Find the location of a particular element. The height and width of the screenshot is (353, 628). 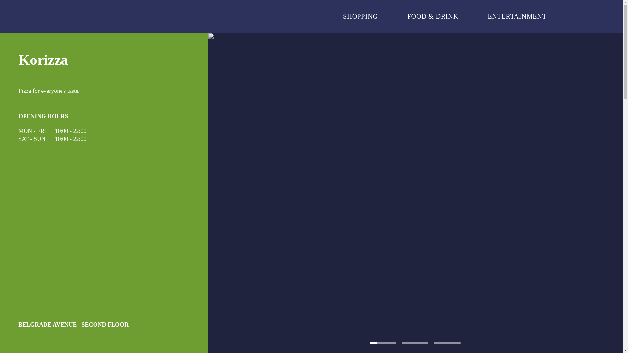

ENTERTAINMENT is located at coordinates (517, 16).